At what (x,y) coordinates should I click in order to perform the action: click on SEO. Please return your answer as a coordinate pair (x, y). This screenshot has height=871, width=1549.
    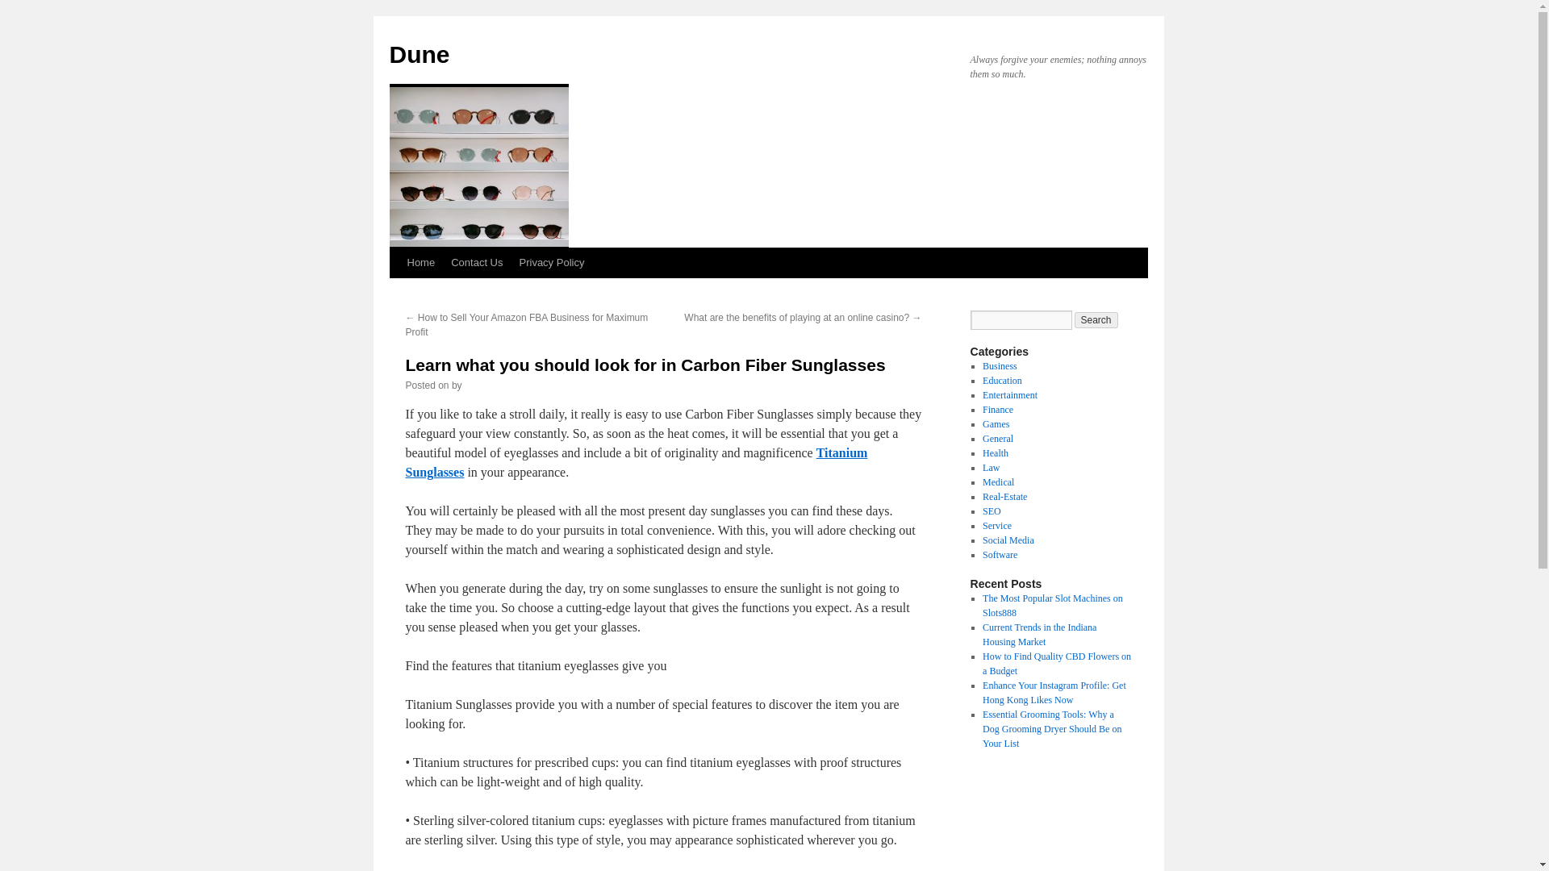
    Looking at the image, I should click on (991, 511).